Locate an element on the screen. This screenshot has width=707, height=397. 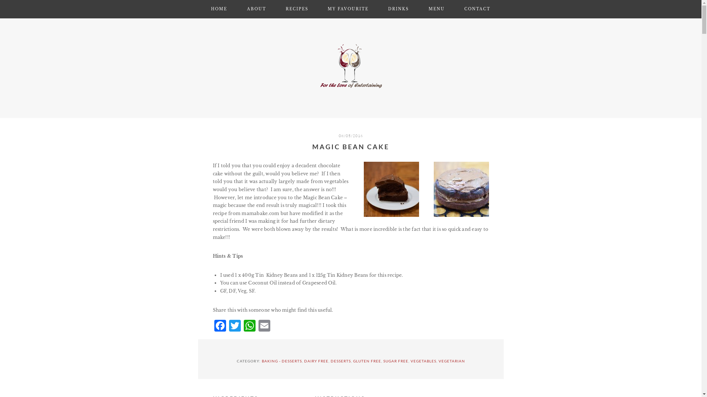
CONTACT is located at coordinates (477, 9).